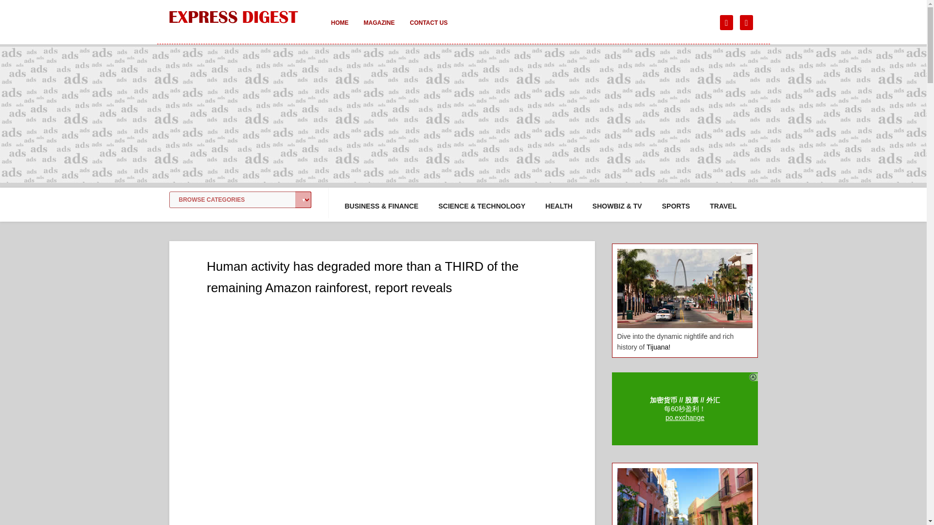 Image resolution: width=934 pixels, height=525 pixels. Describe the element at coordinates (658, 347) in the screenshot. I see `Tijuana!` at that location.